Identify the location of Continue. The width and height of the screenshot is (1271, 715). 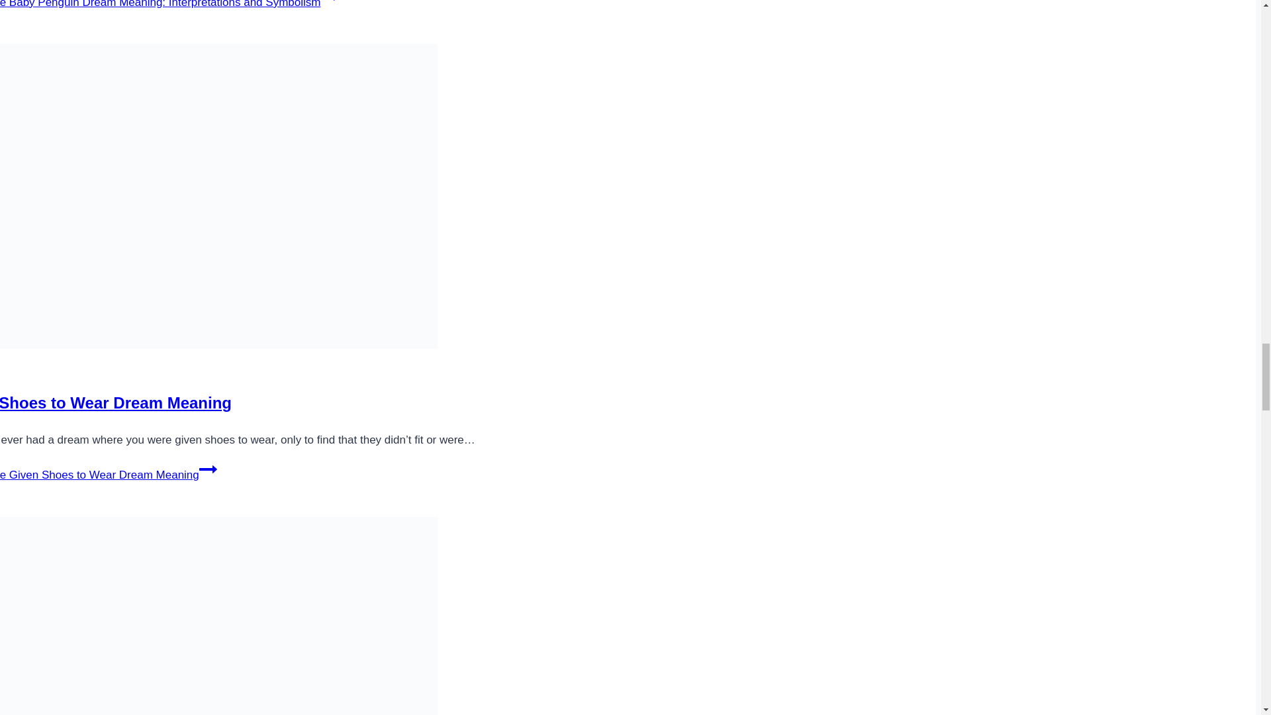
(328, 3).